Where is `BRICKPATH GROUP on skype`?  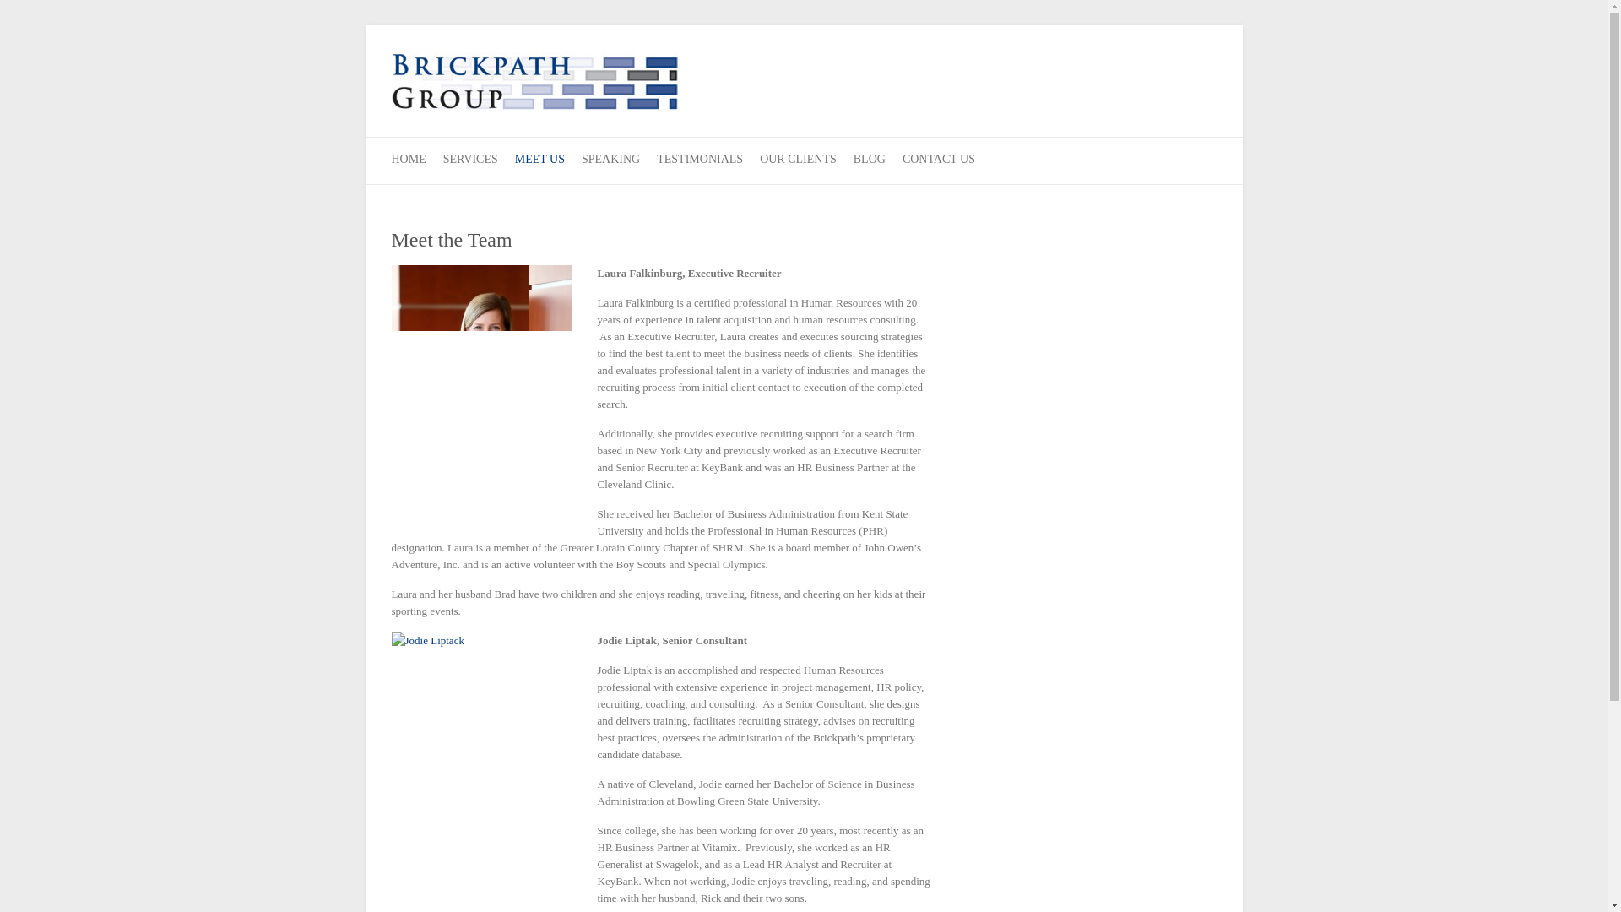 BRICKPATH GROUP on skype is located at coordinates (1166, 91).